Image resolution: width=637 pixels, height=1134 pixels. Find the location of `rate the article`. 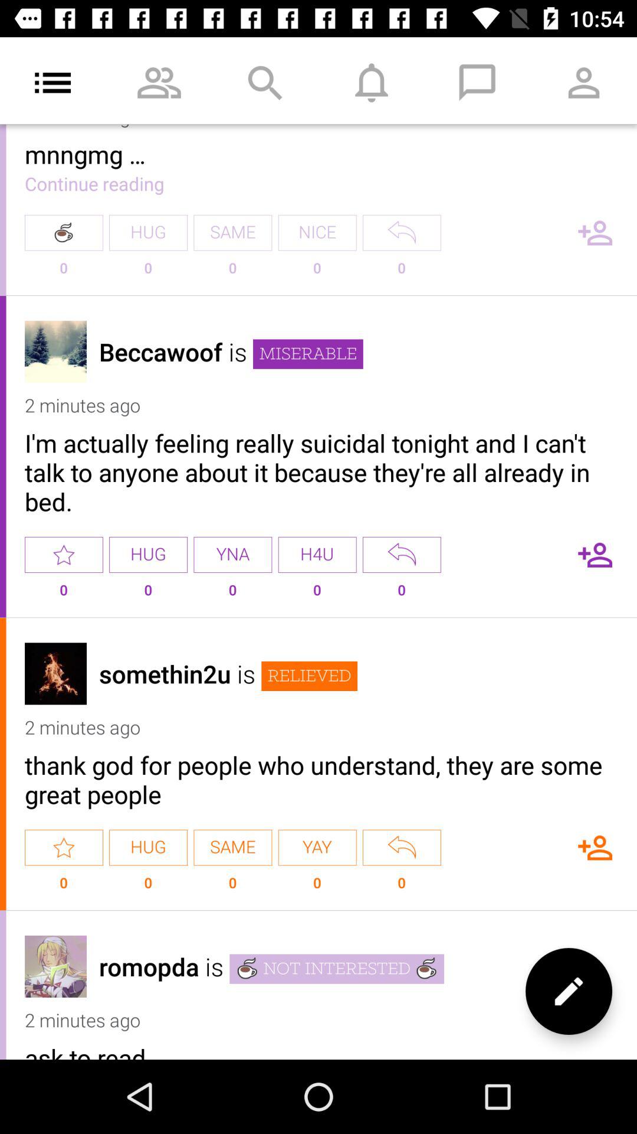

rate the article is located at coordinates (64, 555).